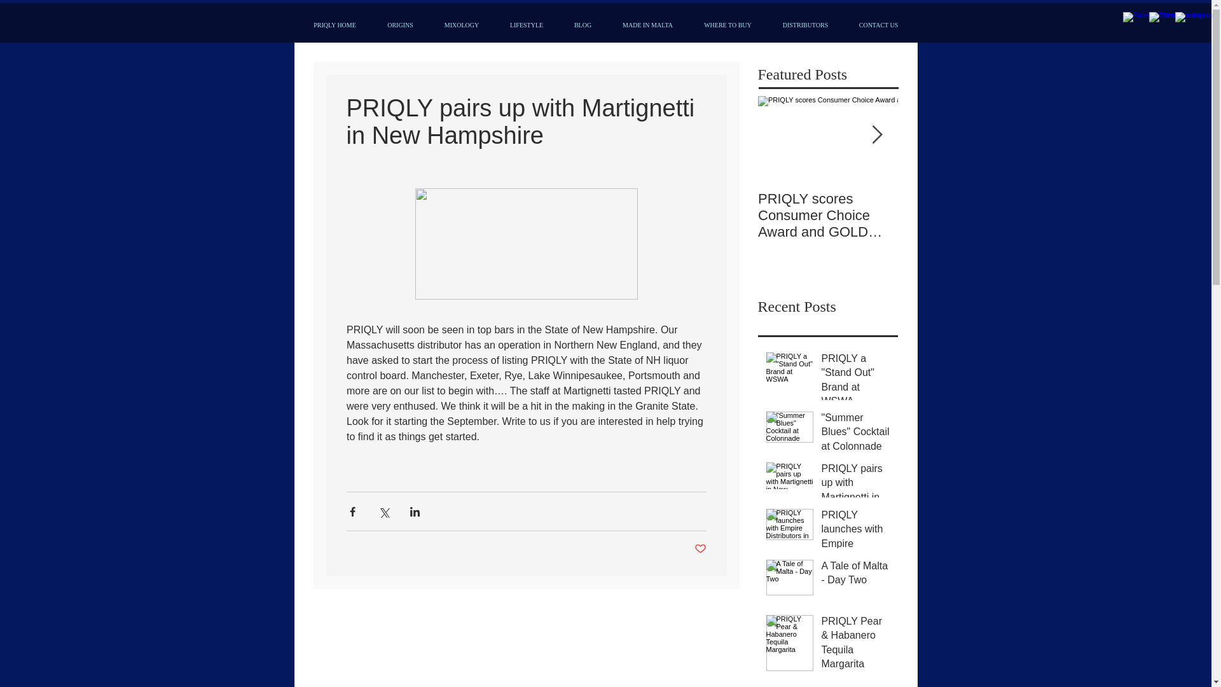 This screenshot has height=687, width=1221. What do you see at coordinates (805, 25) in the screenshot?
I see `DISTRIBUTORS` at bounding box center [805, 25].